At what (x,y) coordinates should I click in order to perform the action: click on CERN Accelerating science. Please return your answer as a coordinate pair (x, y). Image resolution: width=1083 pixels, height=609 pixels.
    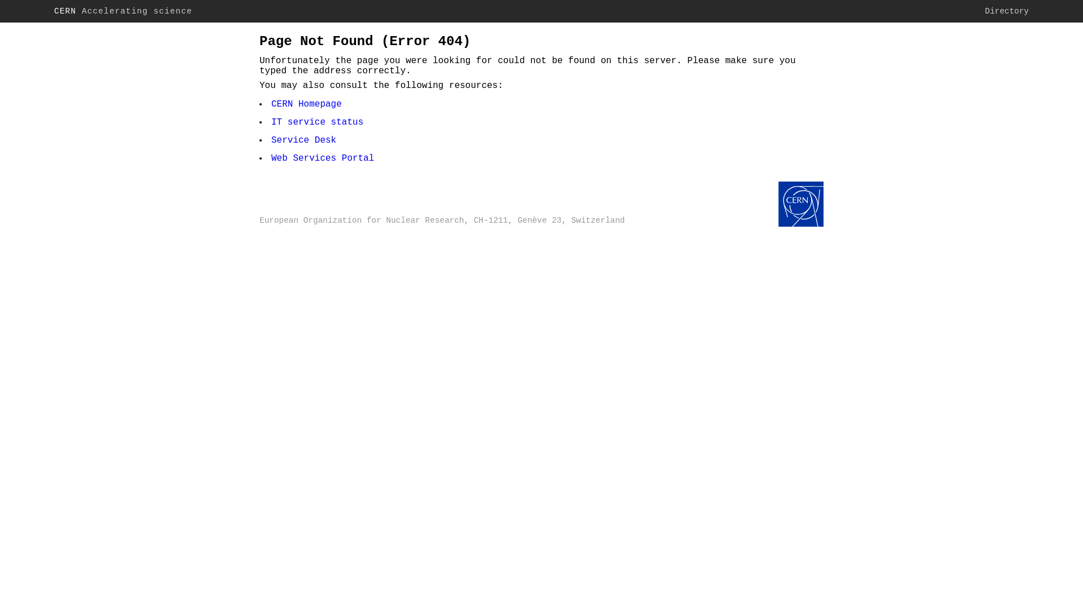
    Looking at the image, I should click on (123, 11).